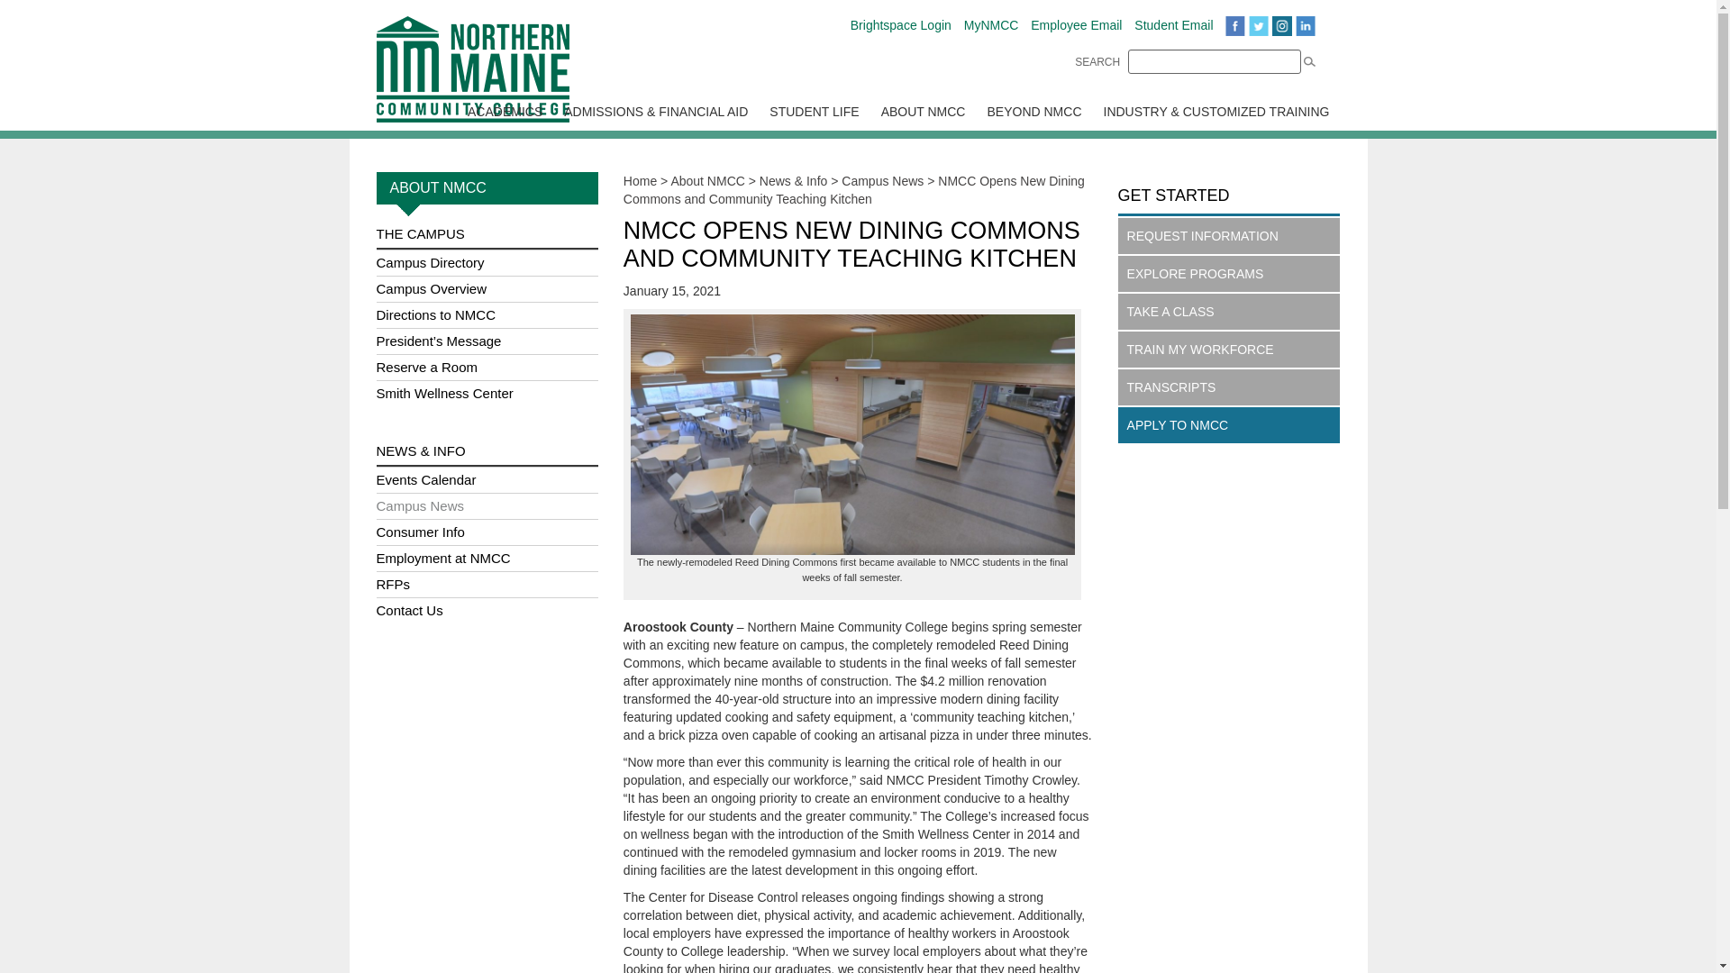  Describe the element at coordinates (1173, 25) in the screenshot. I see `Student Email` at that location.